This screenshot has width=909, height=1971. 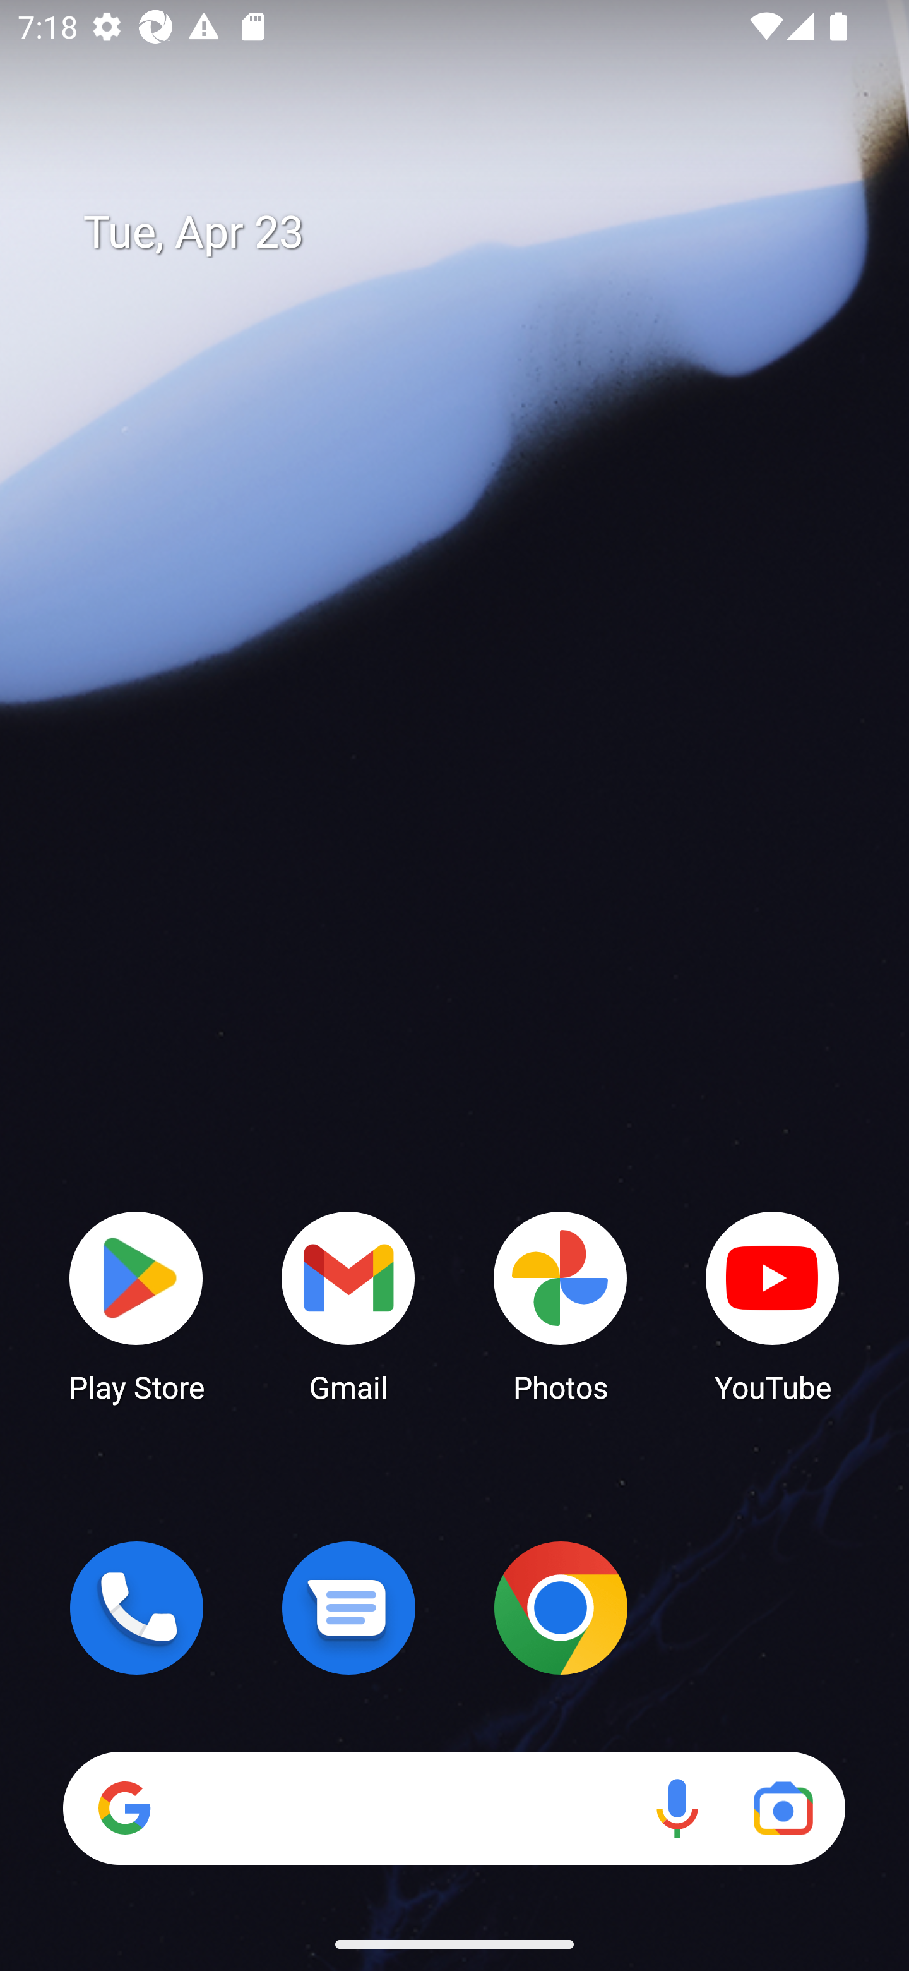 I want to click on Phone, so click(x=136, y=1608).